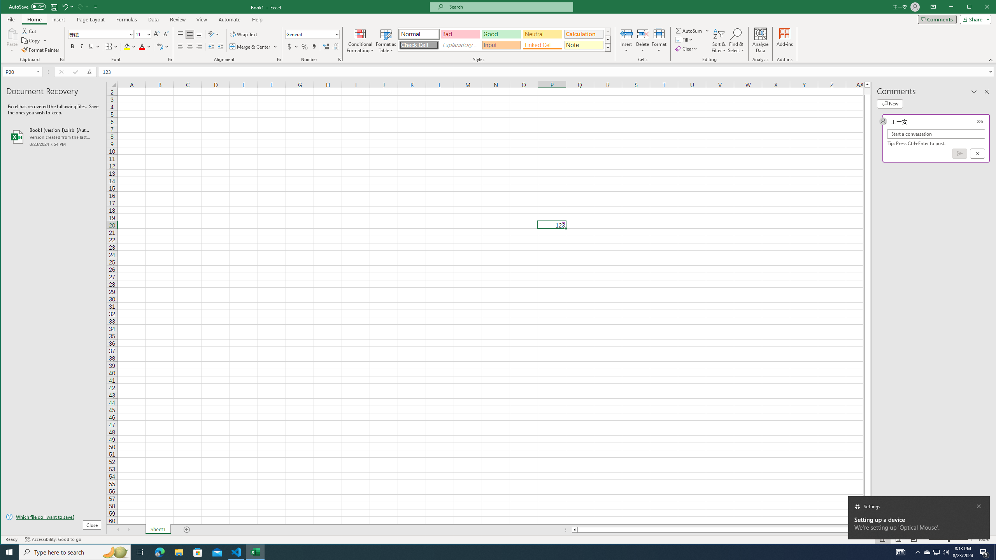 This screenshot has height=560, width=996. Describe the element at coordinates (129, 530) in the screenshot. I see `Scroll Right` at that location.